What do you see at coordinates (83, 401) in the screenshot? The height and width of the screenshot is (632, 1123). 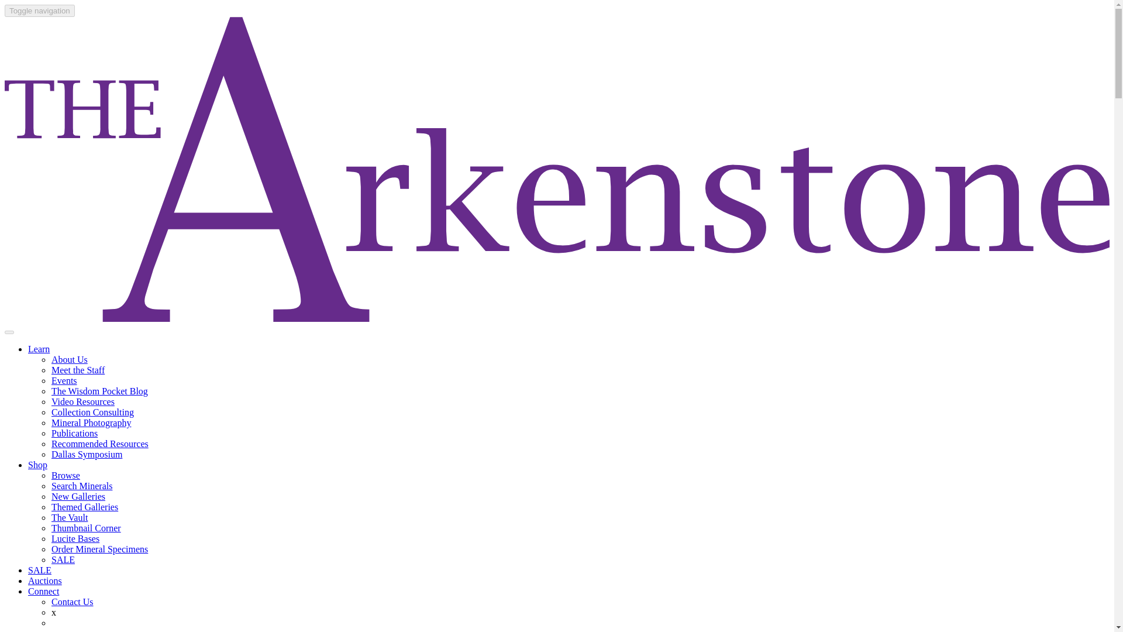 I see `Video Resources` at bounding box center [83, 401].